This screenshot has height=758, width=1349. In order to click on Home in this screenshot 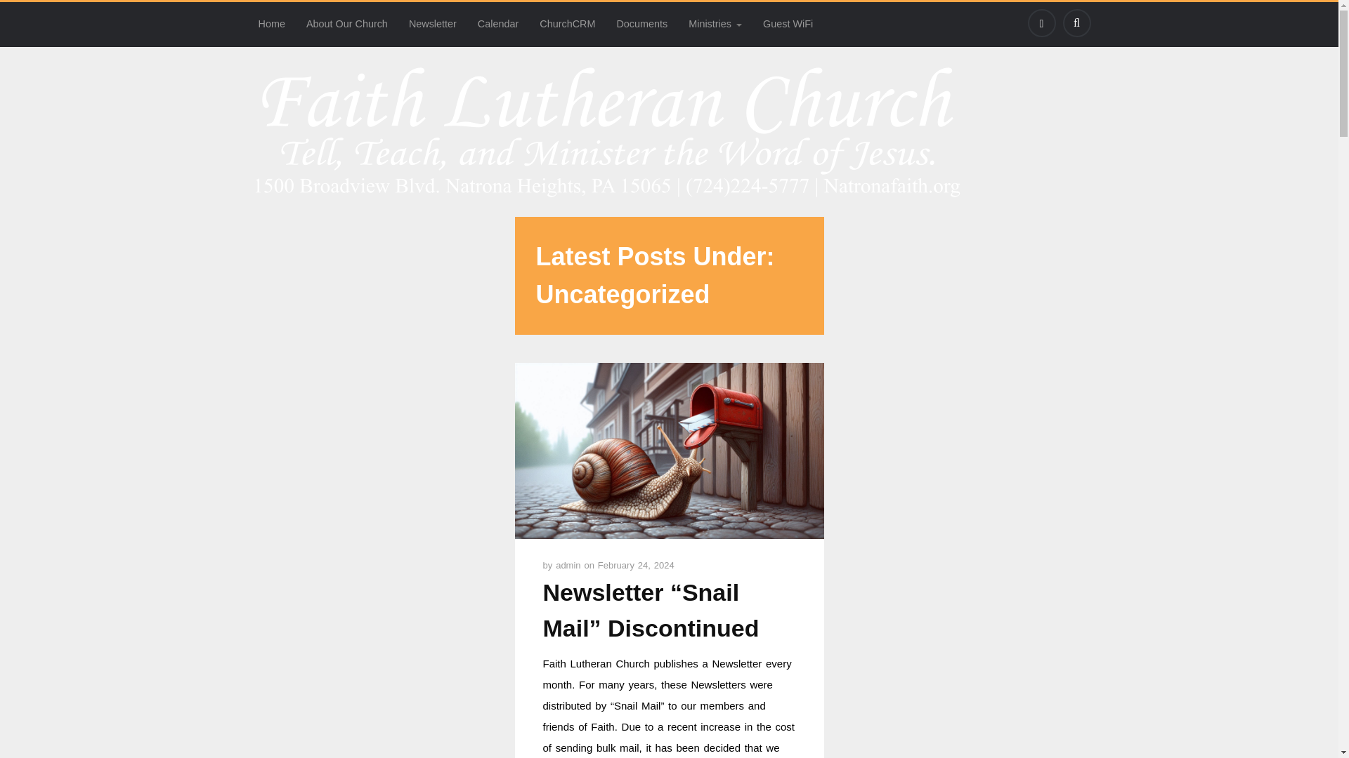, I will do `click(271, 24)`.